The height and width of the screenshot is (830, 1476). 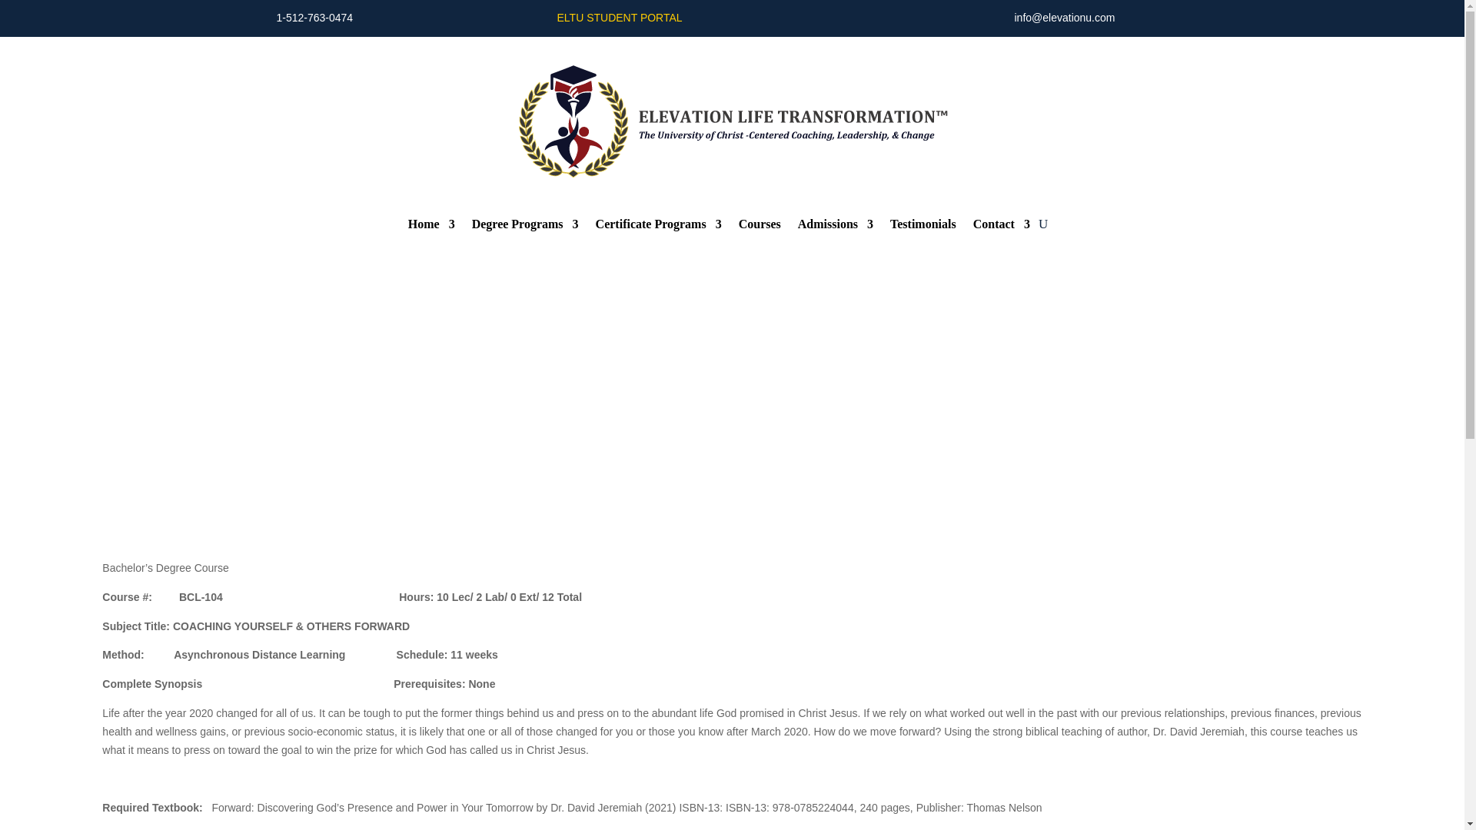 What do you see at coordinates (525, 227) in the screenshot?
I see `Degree Programs` at bounding box center [525, 227].